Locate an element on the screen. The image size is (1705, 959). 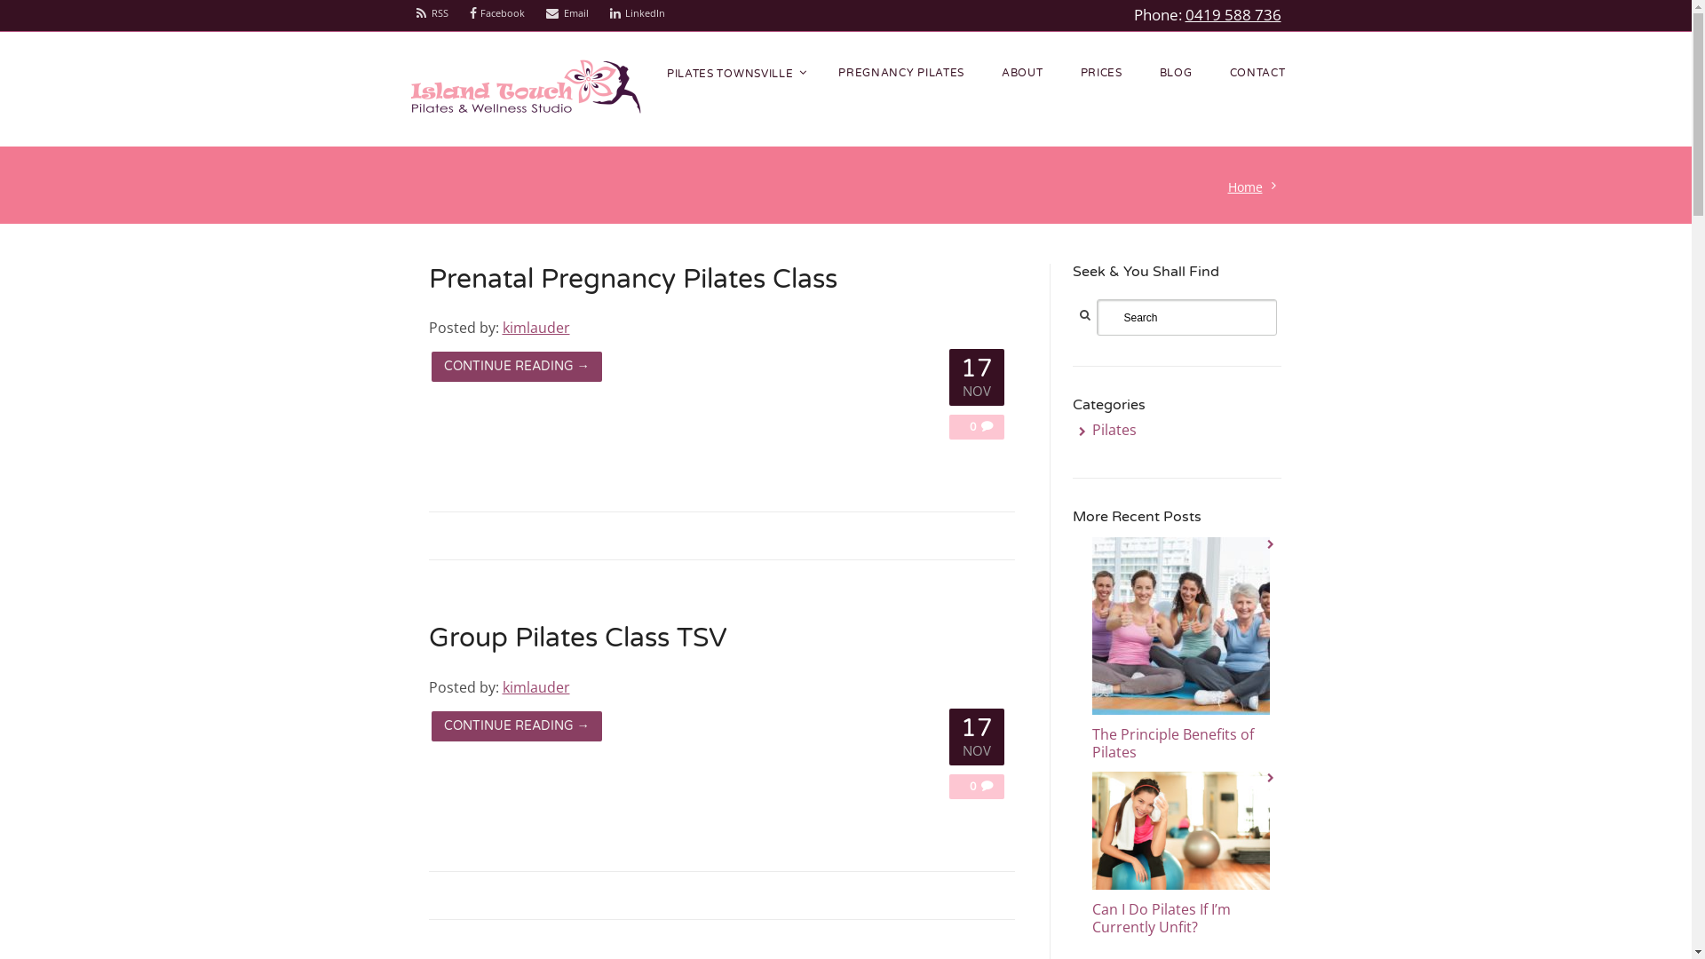
RSS is located at coordinates (432, 13).